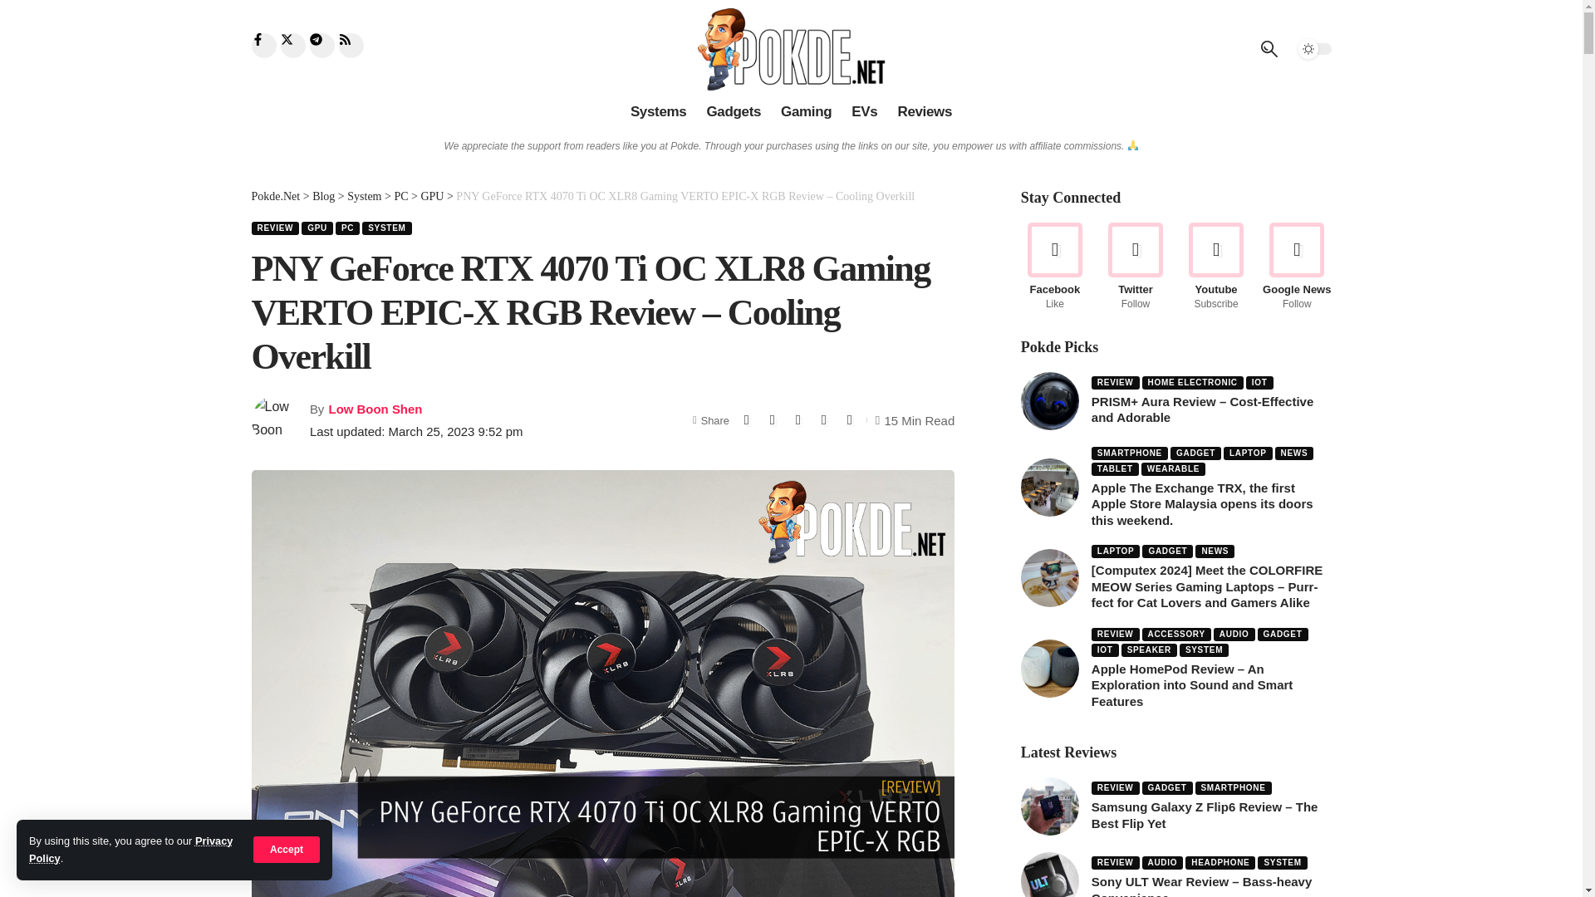 The height and width of the screenshot is (897, 1595). What do you see at coordinates (324, 196) in the screenshot?
I see `Go to Blog.` at bounding box center [324, 196].